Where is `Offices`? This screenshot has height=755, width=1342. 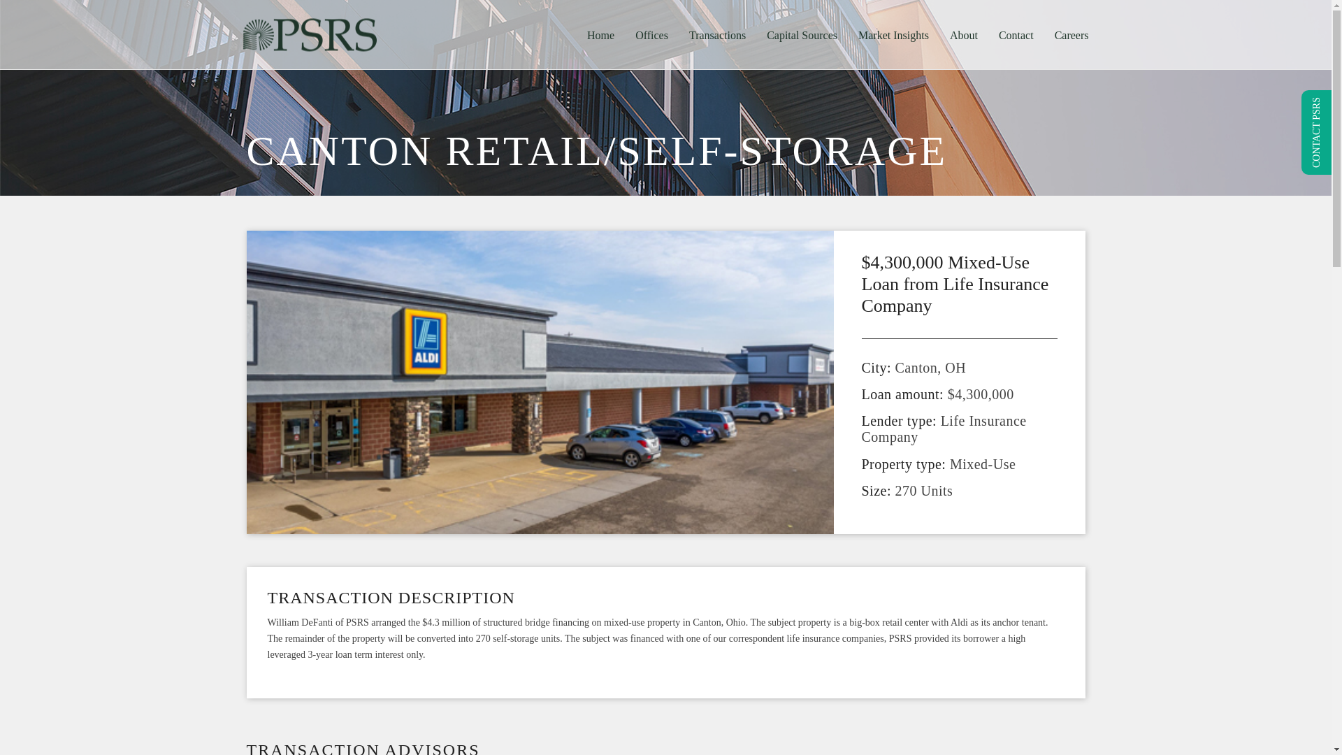 Offices is located at coordinates (651, 35).